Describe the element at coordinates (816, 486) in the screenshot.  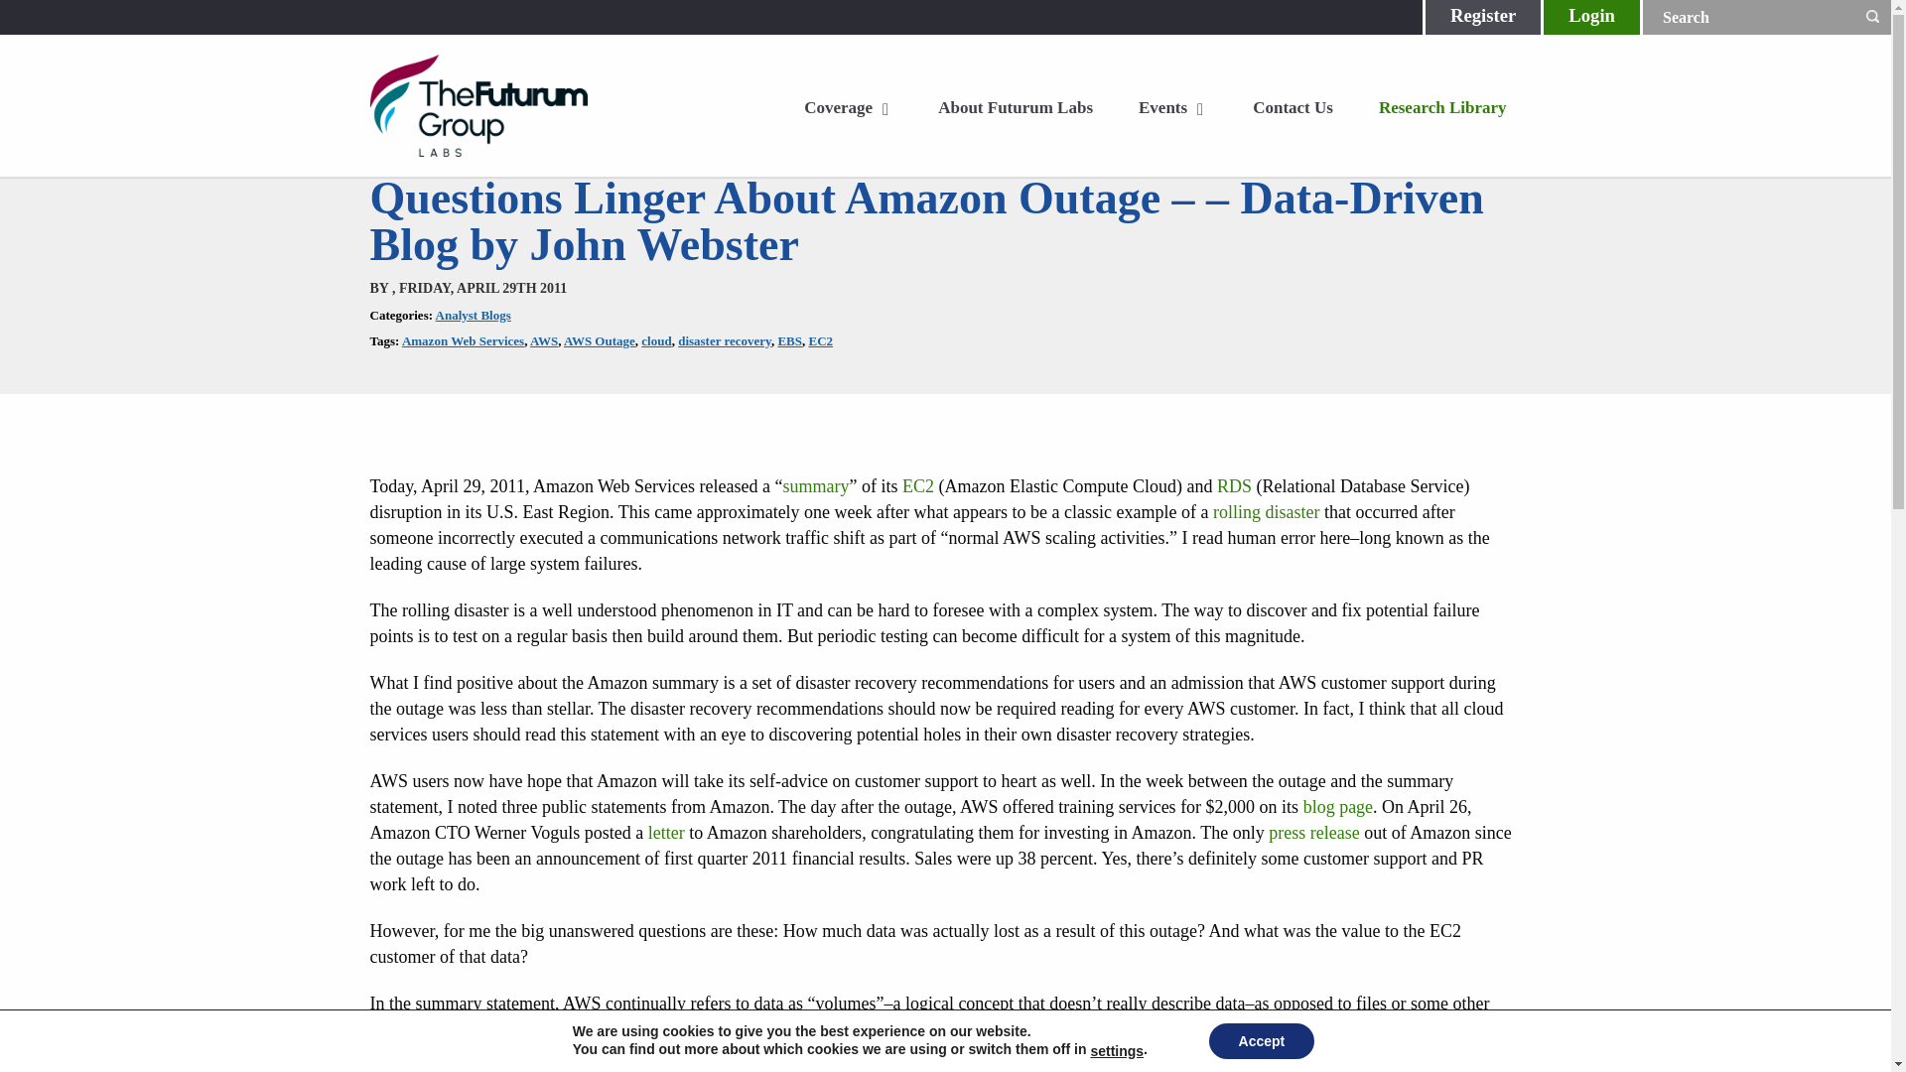
I see `summary` at that location.